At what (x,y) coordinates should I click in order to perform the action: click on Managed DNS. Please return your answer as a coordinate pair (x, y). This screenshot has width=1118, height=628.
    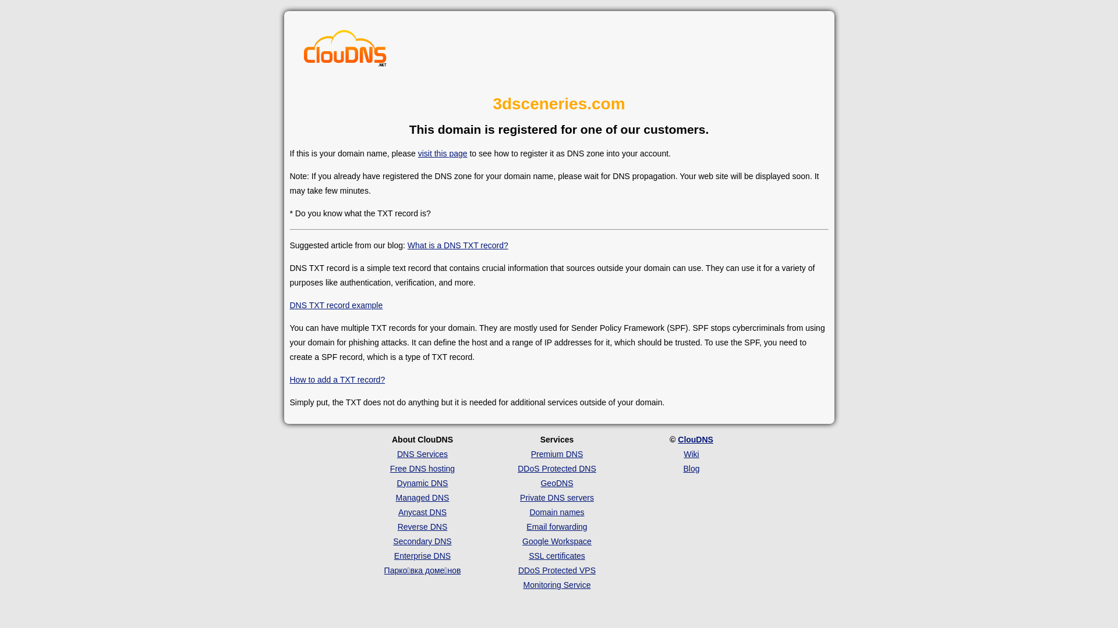
    Looking at the image, I should click on (423, 498).